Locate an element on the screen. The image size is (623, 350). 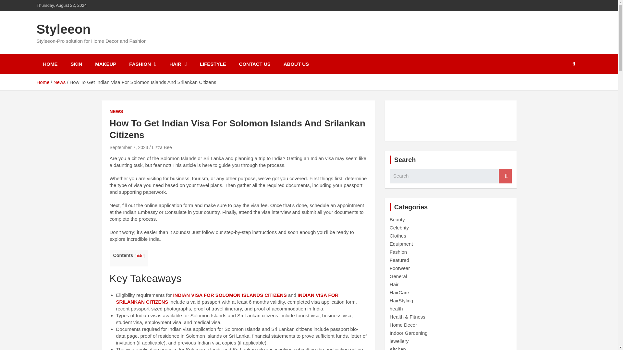
General is located at coordinates (398, 276).